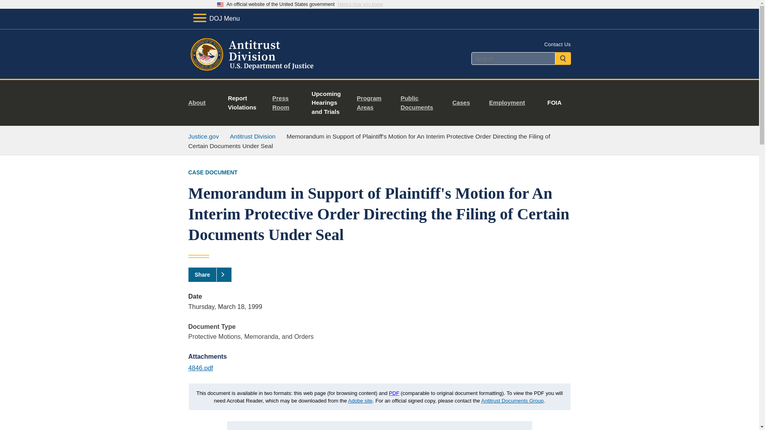  What do you see at coordinates (557, 44) in the screenshot?
I see `Contact Us` at bounding box center [557, 44].